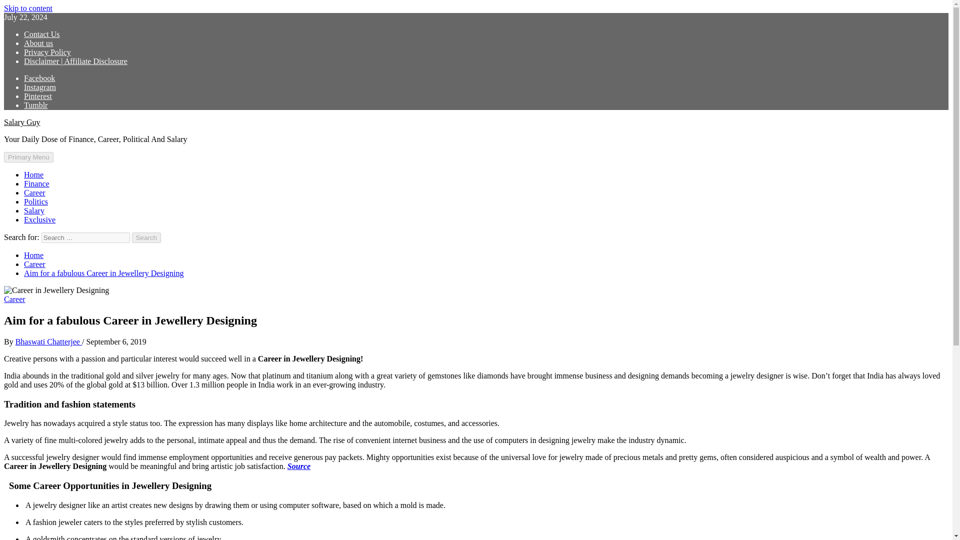 This screenshot has width=960, height=540. Describe the element at coordinates (14, 299) in the screenshot. I see `Career` at that location.